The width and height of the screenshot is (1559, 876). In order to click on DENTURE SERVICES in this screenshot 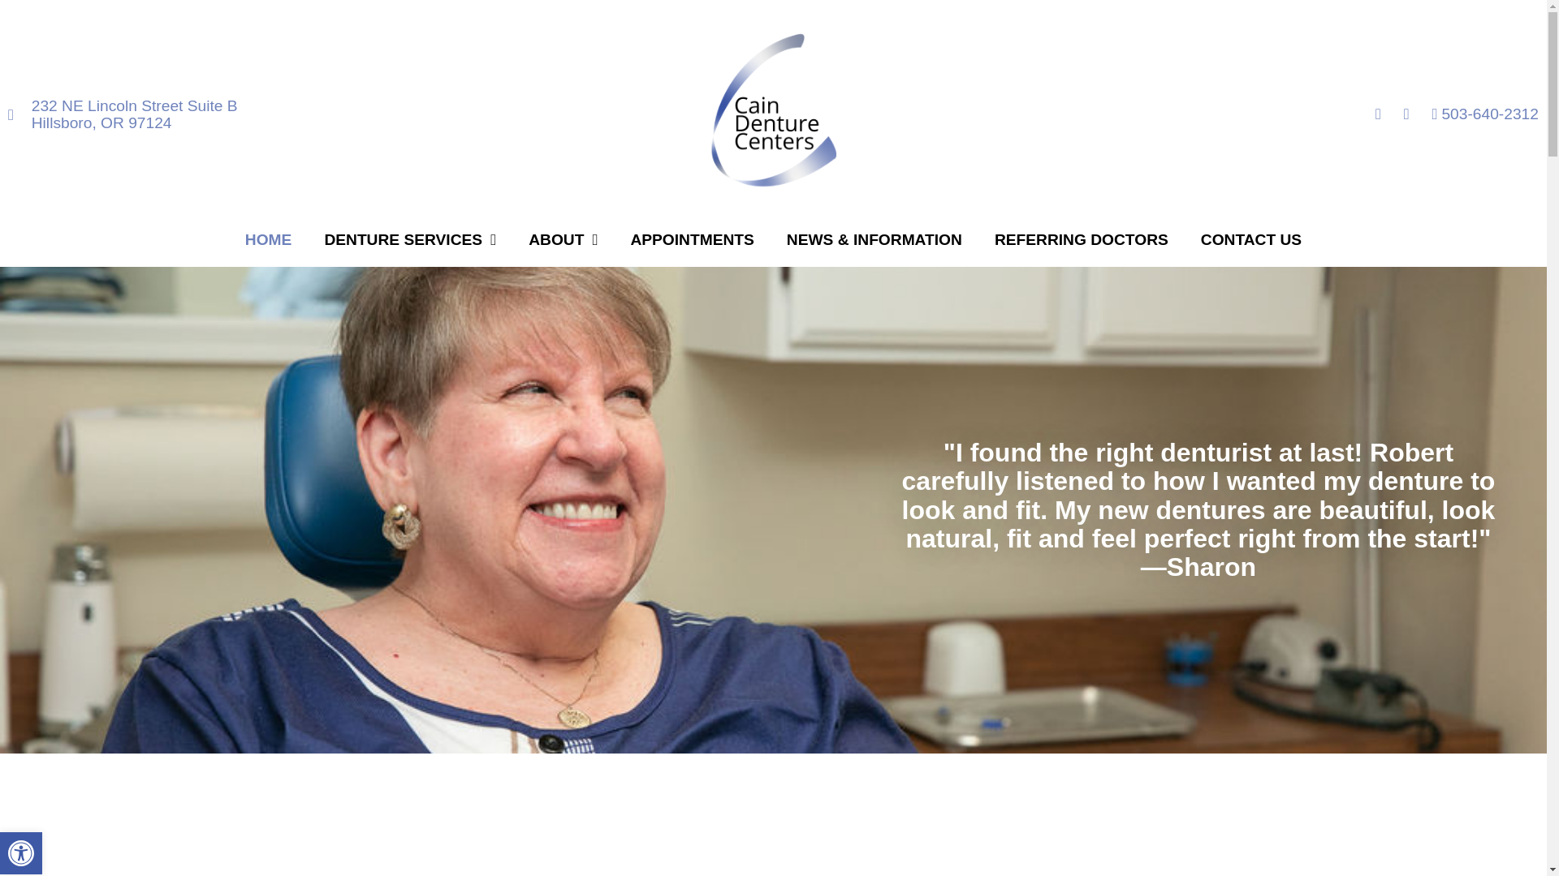, I will do `click(409, 239)`.